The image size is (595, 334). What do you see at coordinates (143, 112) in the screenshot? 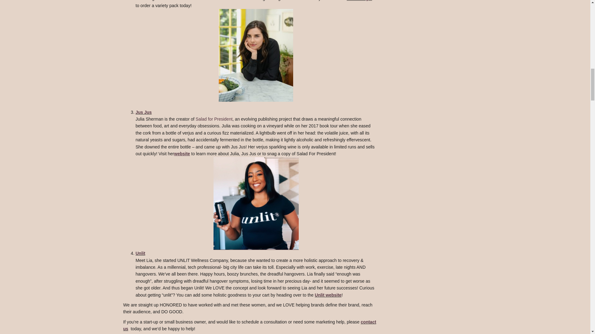
I see `Jus Jus` at bounding box center [143, 112].